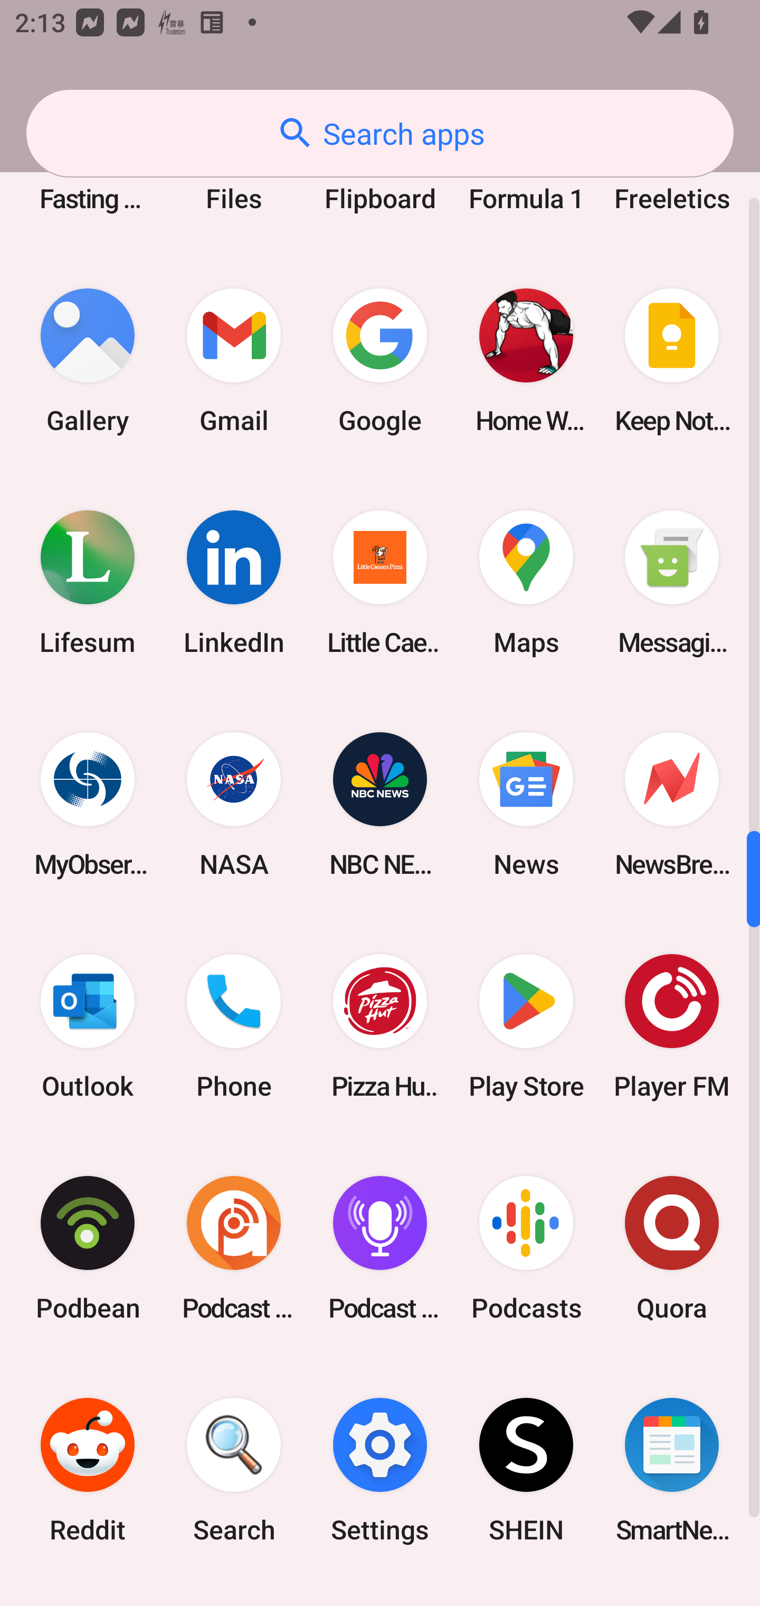 This screenshot has height=1606, width=760. What do you see at coordinates (88, 804) in the screenshot?
I see `MyObservatory` at bounding box center [88, 804].